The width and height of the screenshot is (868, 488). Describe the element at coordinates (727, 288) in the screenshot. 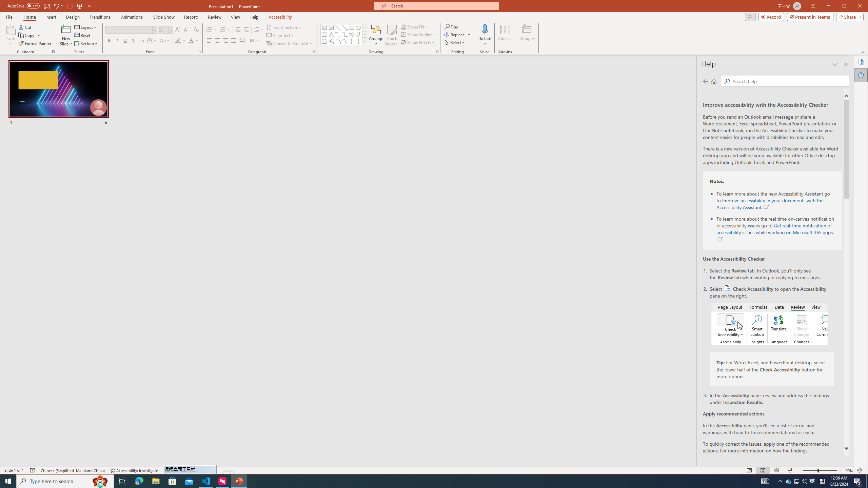

I see `Check accessibility button` at that location.